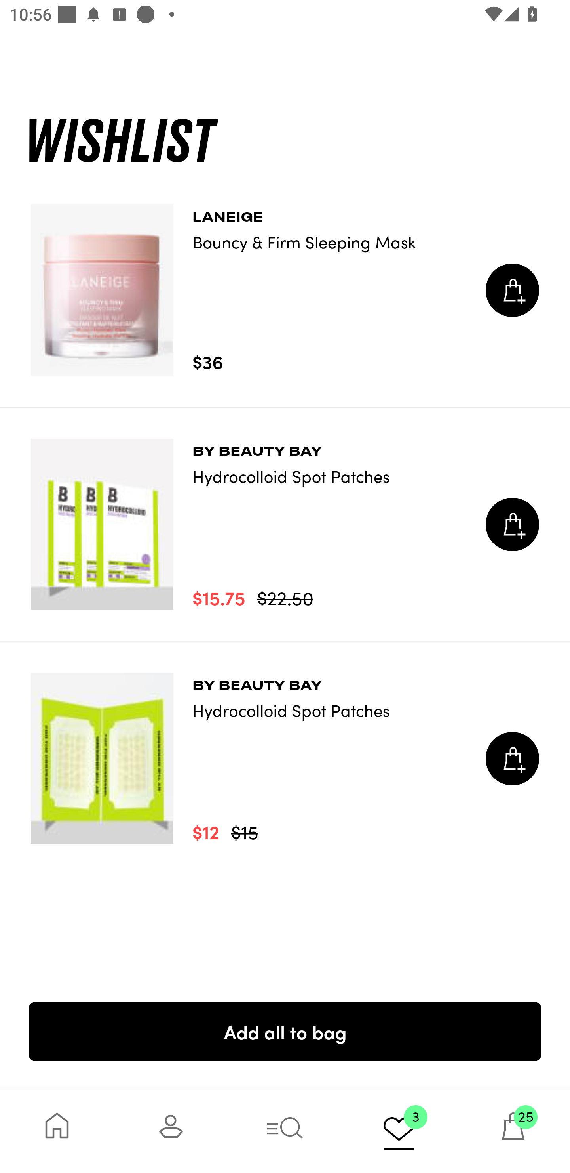 The image size is (570, 1173). Describe the element at coordinates (285, 758) in the screenshot. I see `BY BEAUTY BAY Hydrocolloid Spot Patches $12 $15` at that location.